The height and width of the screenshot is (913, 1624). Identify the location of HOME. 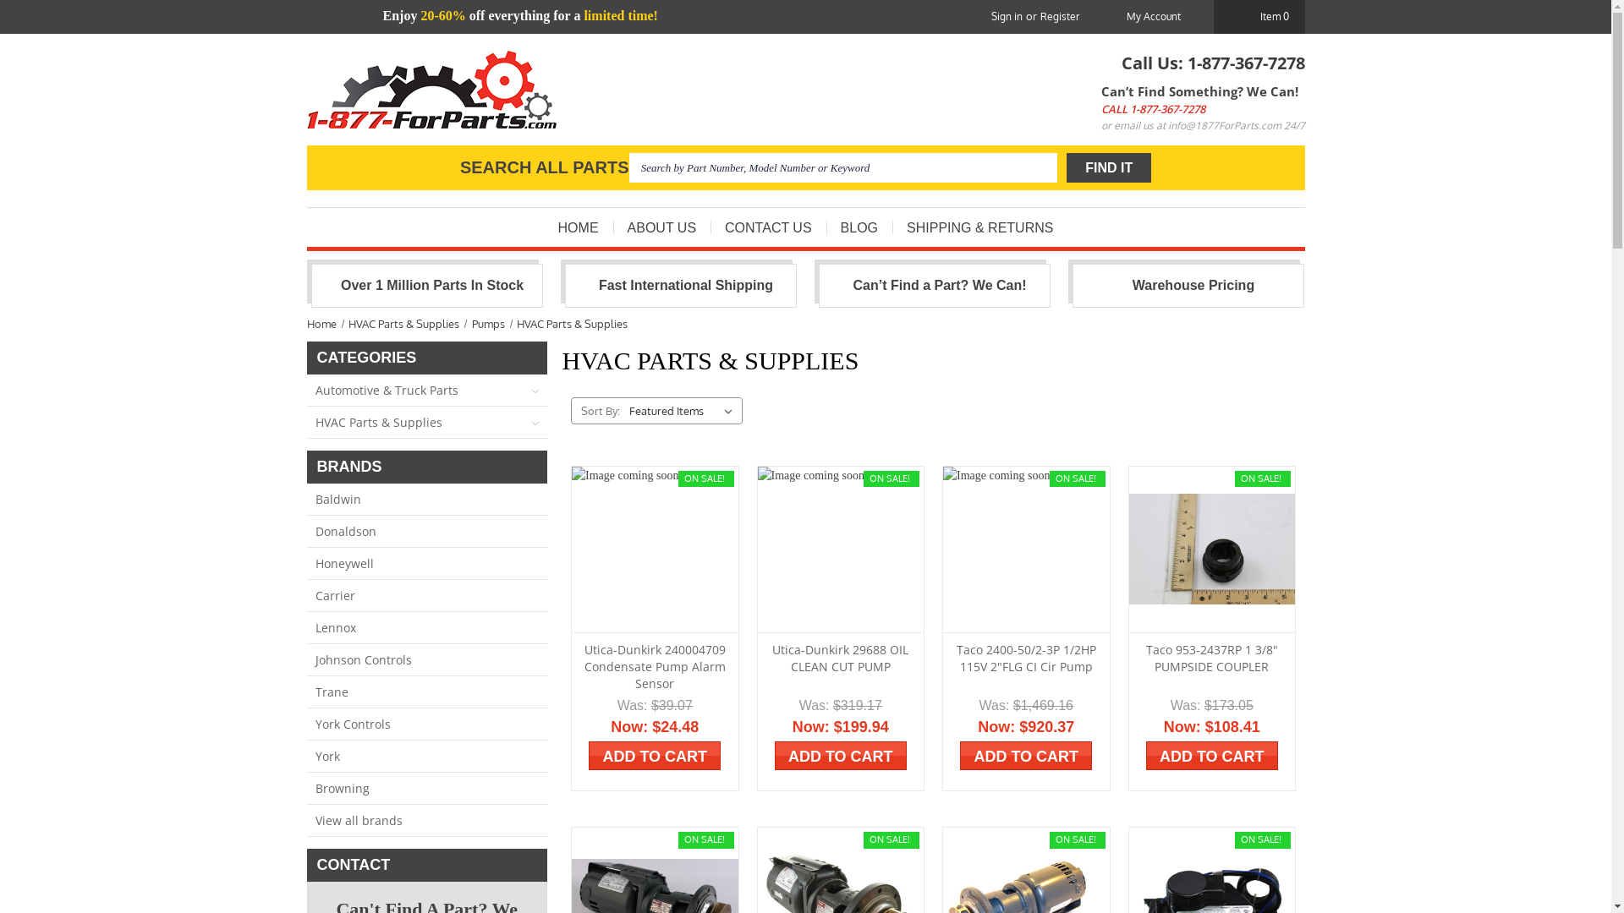
(579, 227).